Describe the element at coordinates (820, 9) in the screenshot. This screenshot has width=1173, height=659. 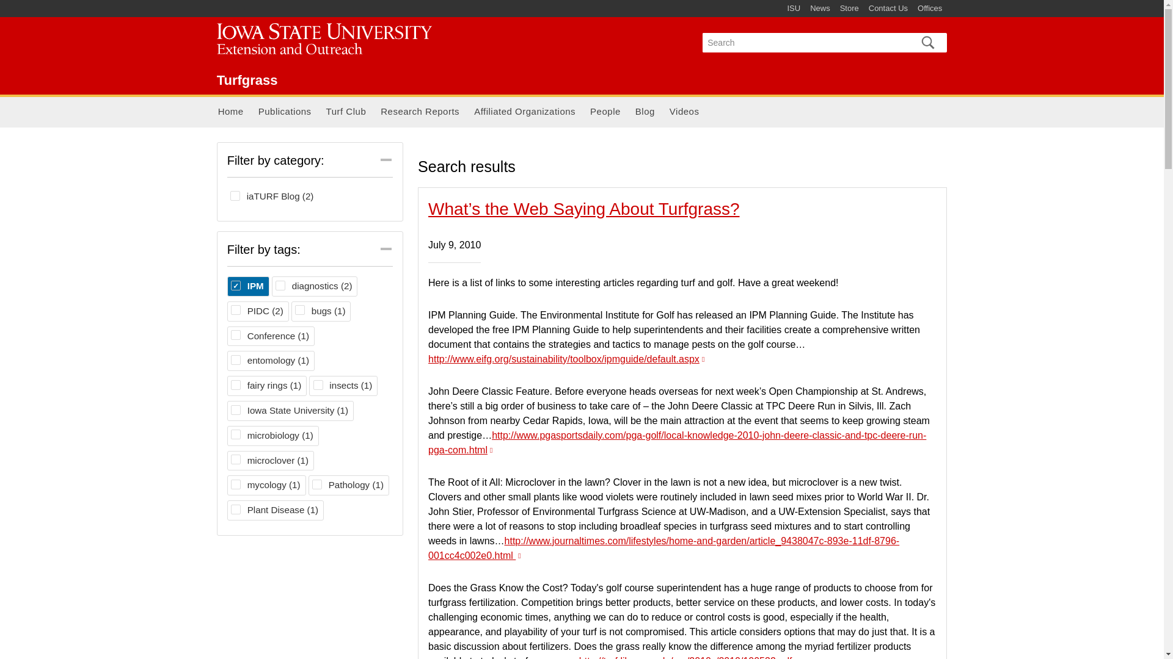
I see `News` at that location.